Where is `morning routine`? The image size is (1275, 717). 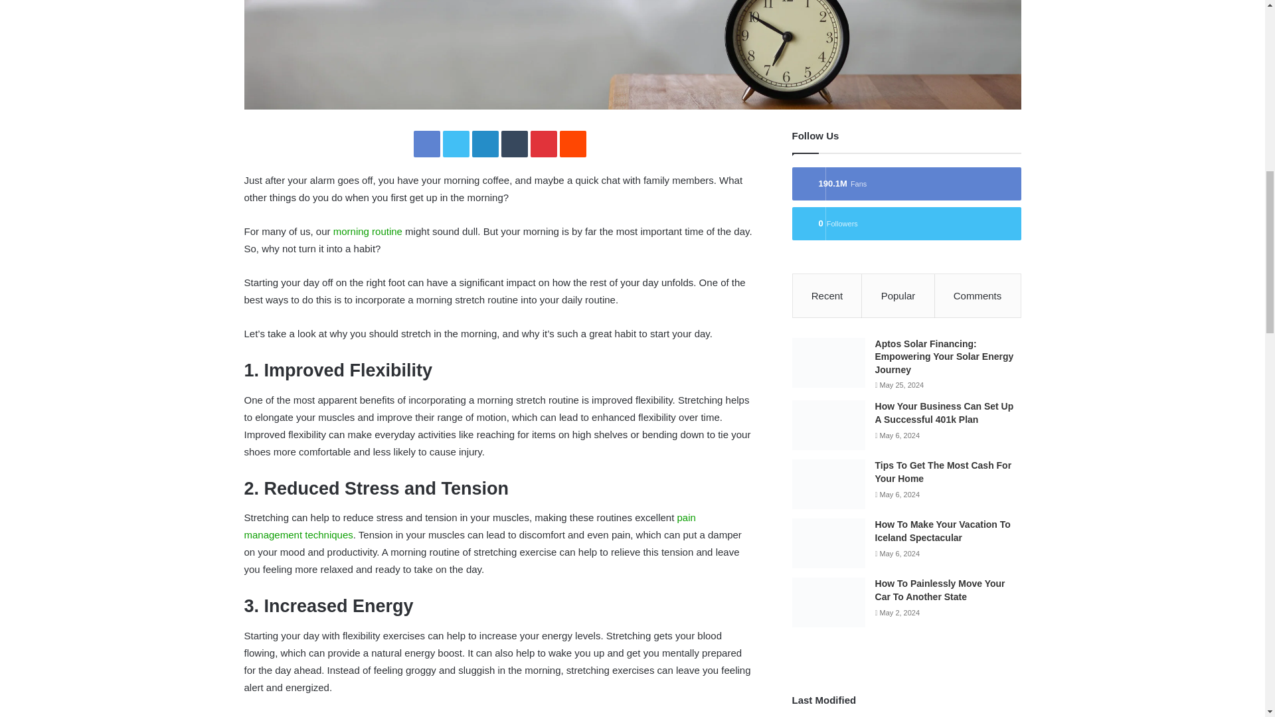
morning routine is located at coordinates (368, 231).